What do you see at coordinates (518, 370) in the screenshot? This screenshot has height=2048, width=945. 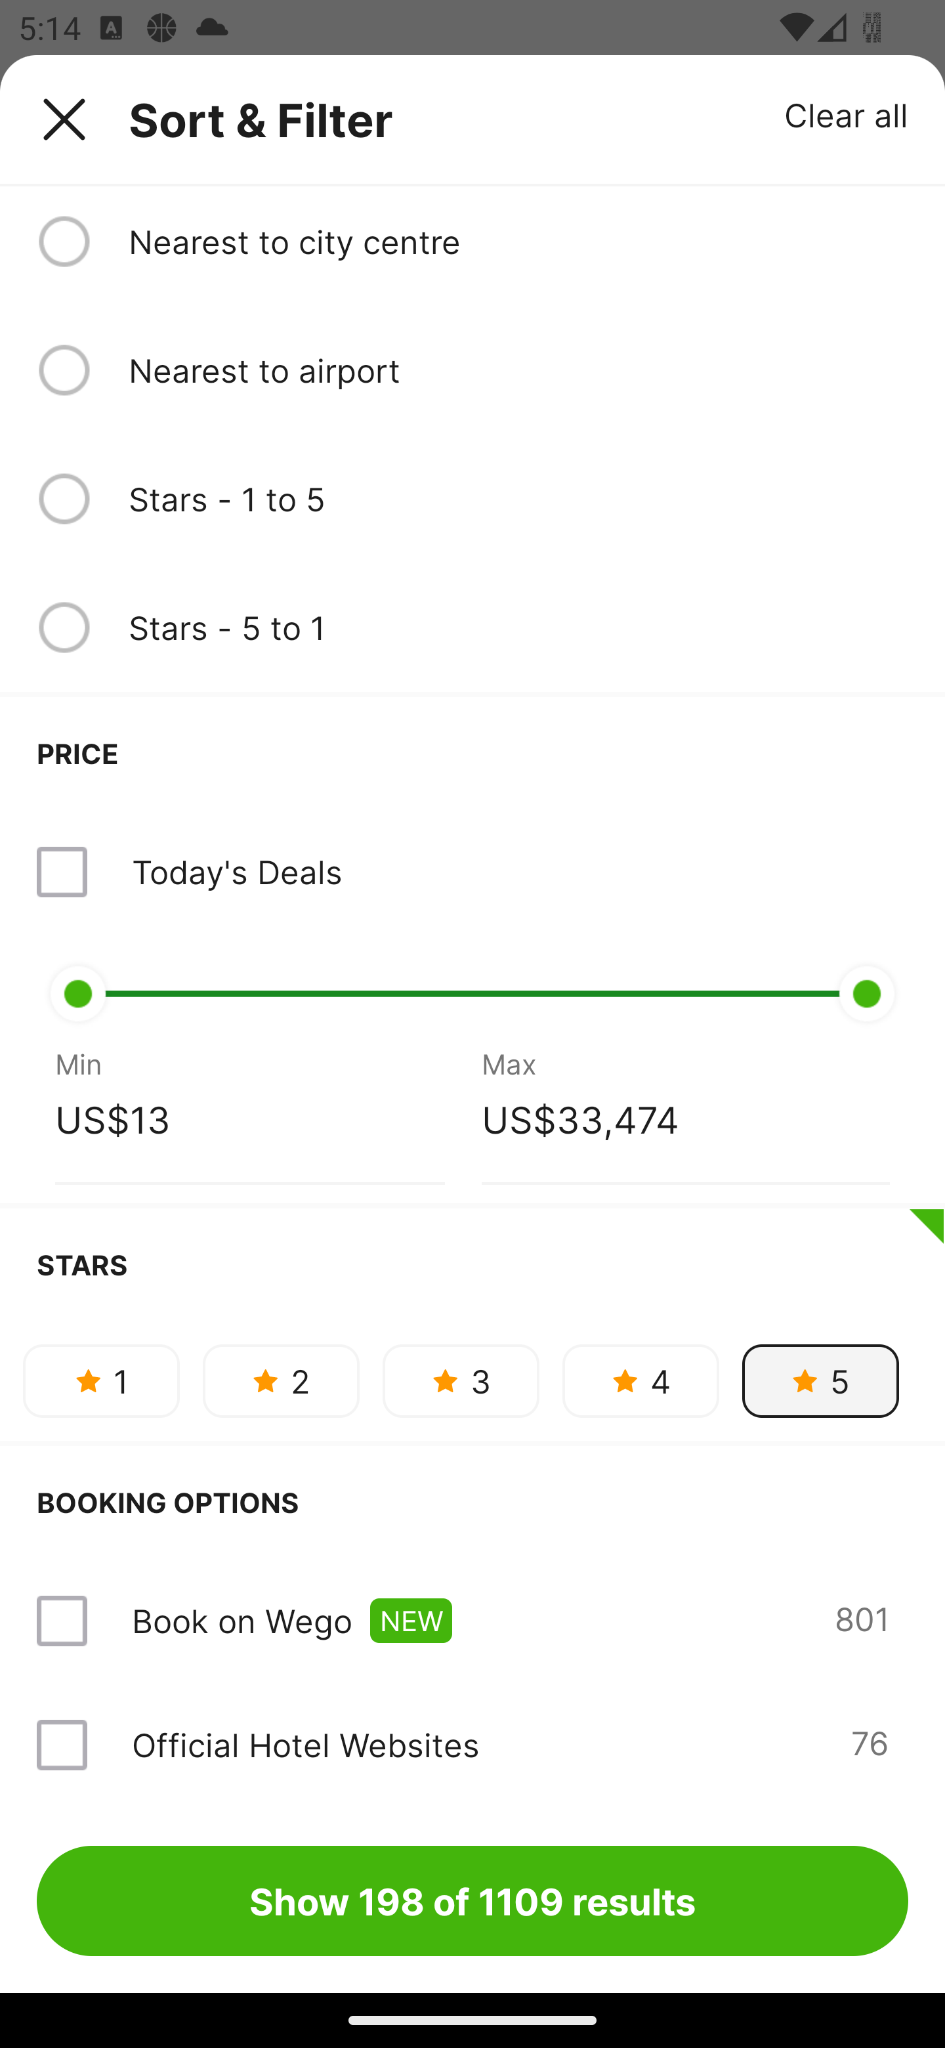 I see `Nearest to airport` at bounding box center [518, 370].